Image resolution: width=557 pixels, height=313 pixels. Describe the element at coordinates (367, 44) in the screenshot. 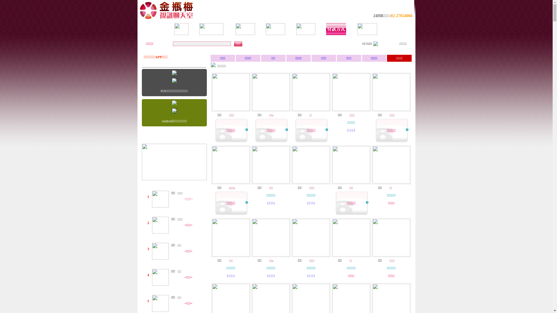

I see `HOME` at that location.